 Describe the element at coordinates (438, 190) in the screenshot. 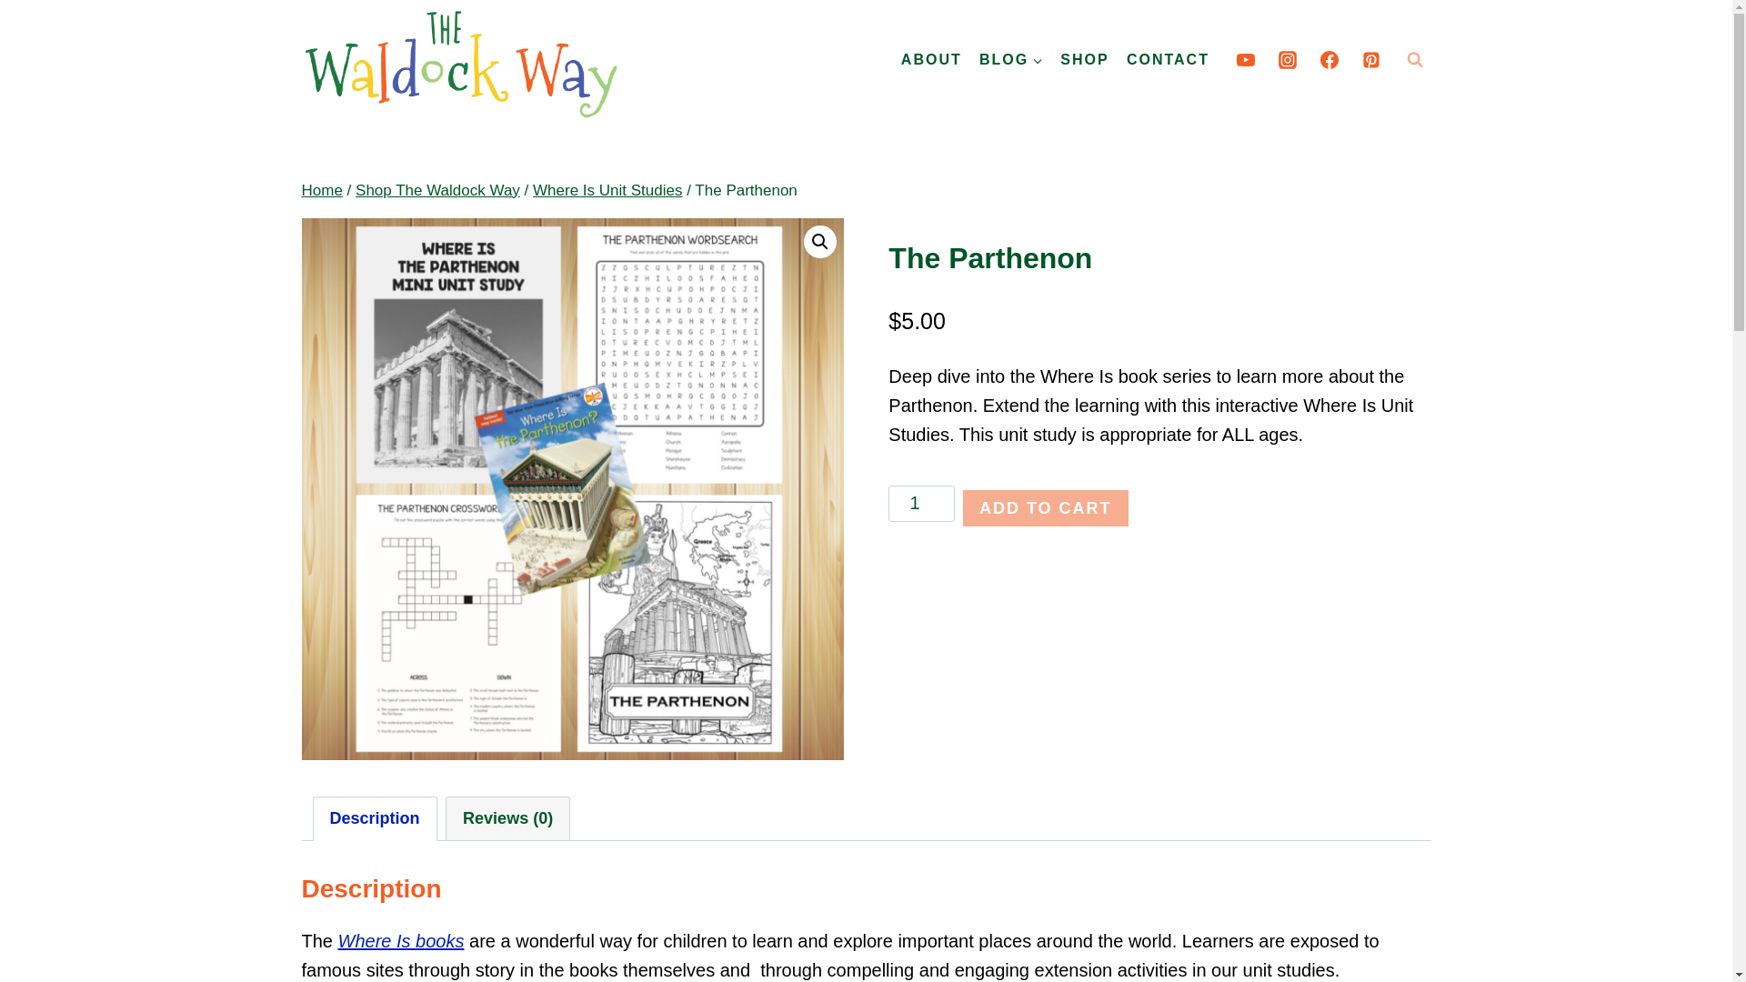

I see `Shop The Waldock Way` at that location.